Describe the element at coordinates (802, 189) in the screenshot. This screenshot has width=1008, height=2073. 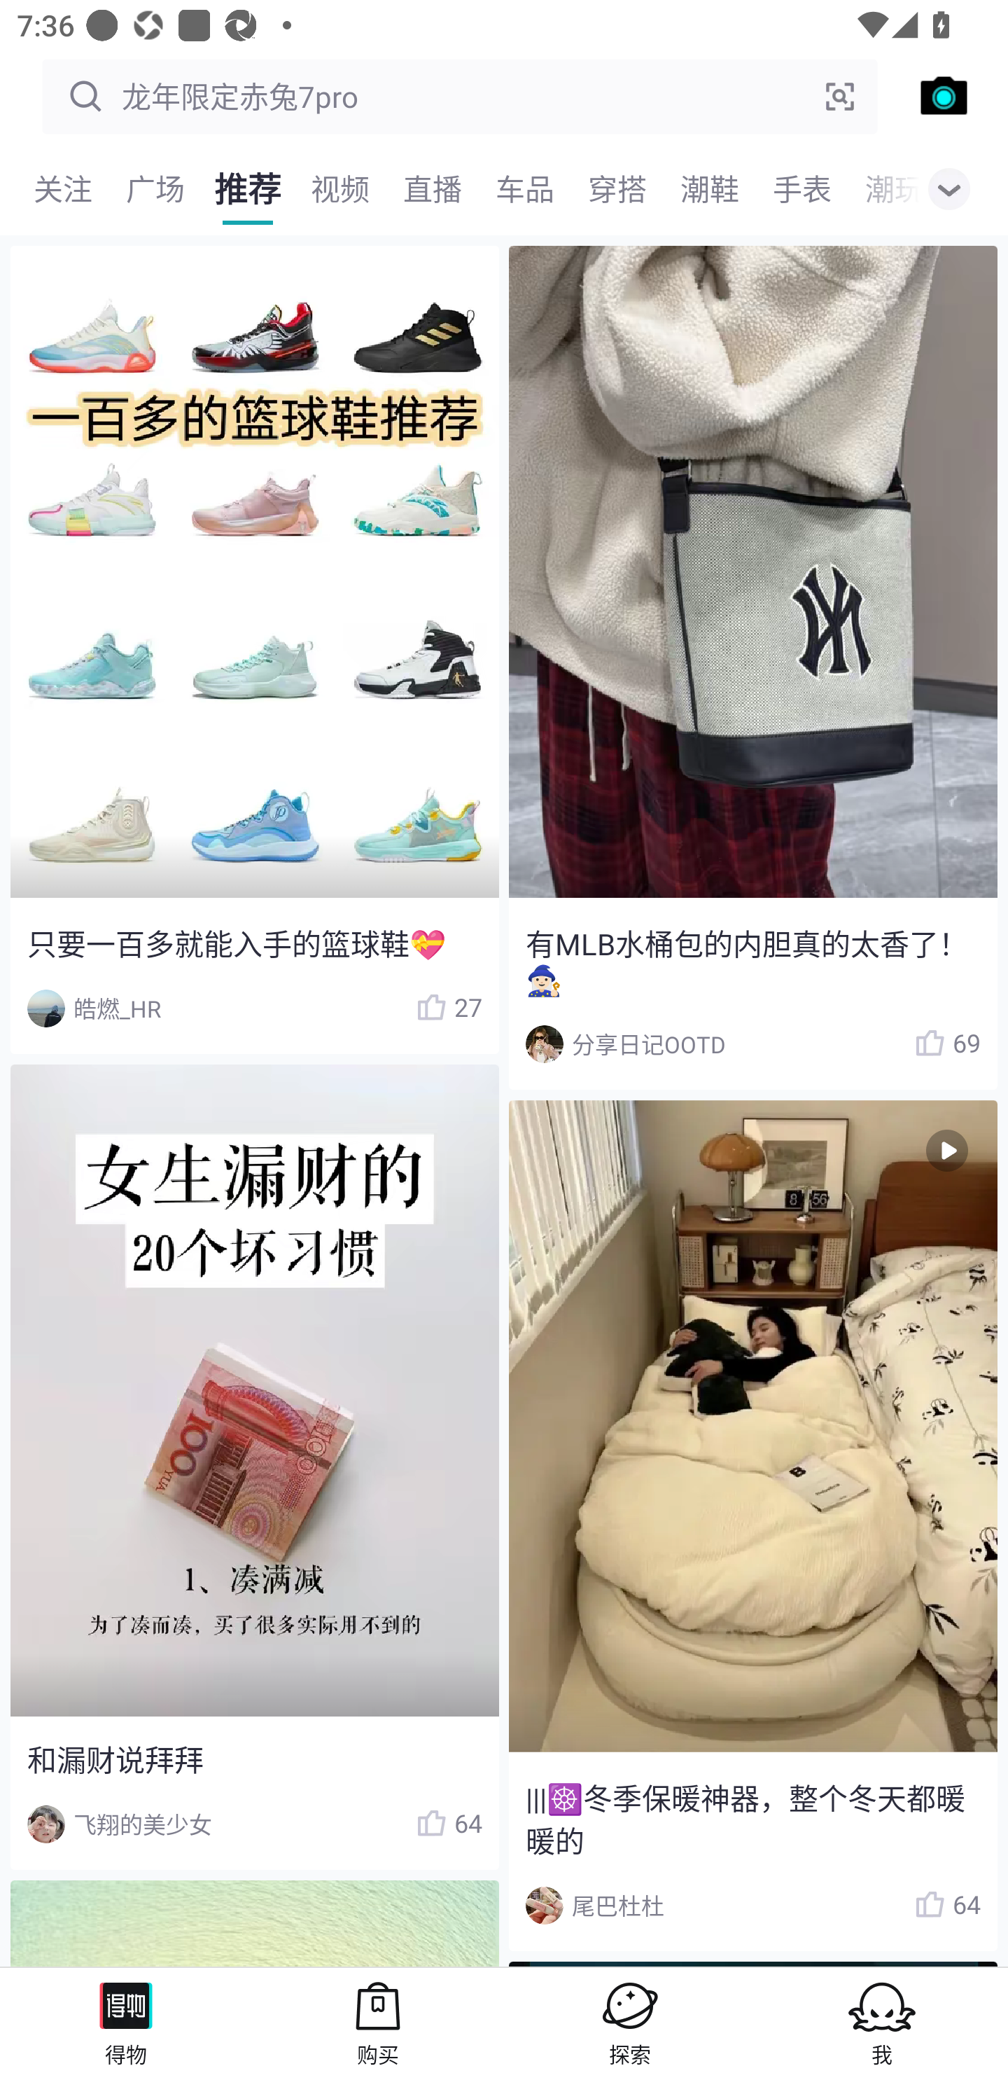
I see `手表` at that location.